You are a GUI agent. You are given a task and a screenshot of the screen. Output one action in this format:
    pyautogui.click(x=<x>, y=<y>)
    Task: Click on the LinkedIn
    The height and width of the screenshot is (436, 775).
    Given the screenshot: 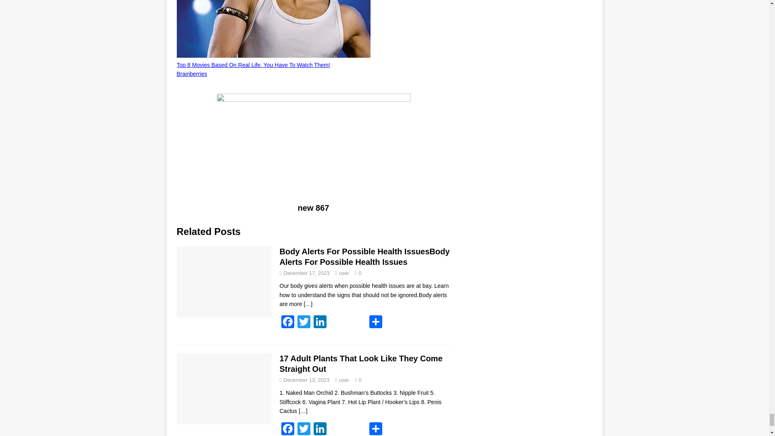 What is the action you would take?
    pyautogui.click(x=320, y=322)
    